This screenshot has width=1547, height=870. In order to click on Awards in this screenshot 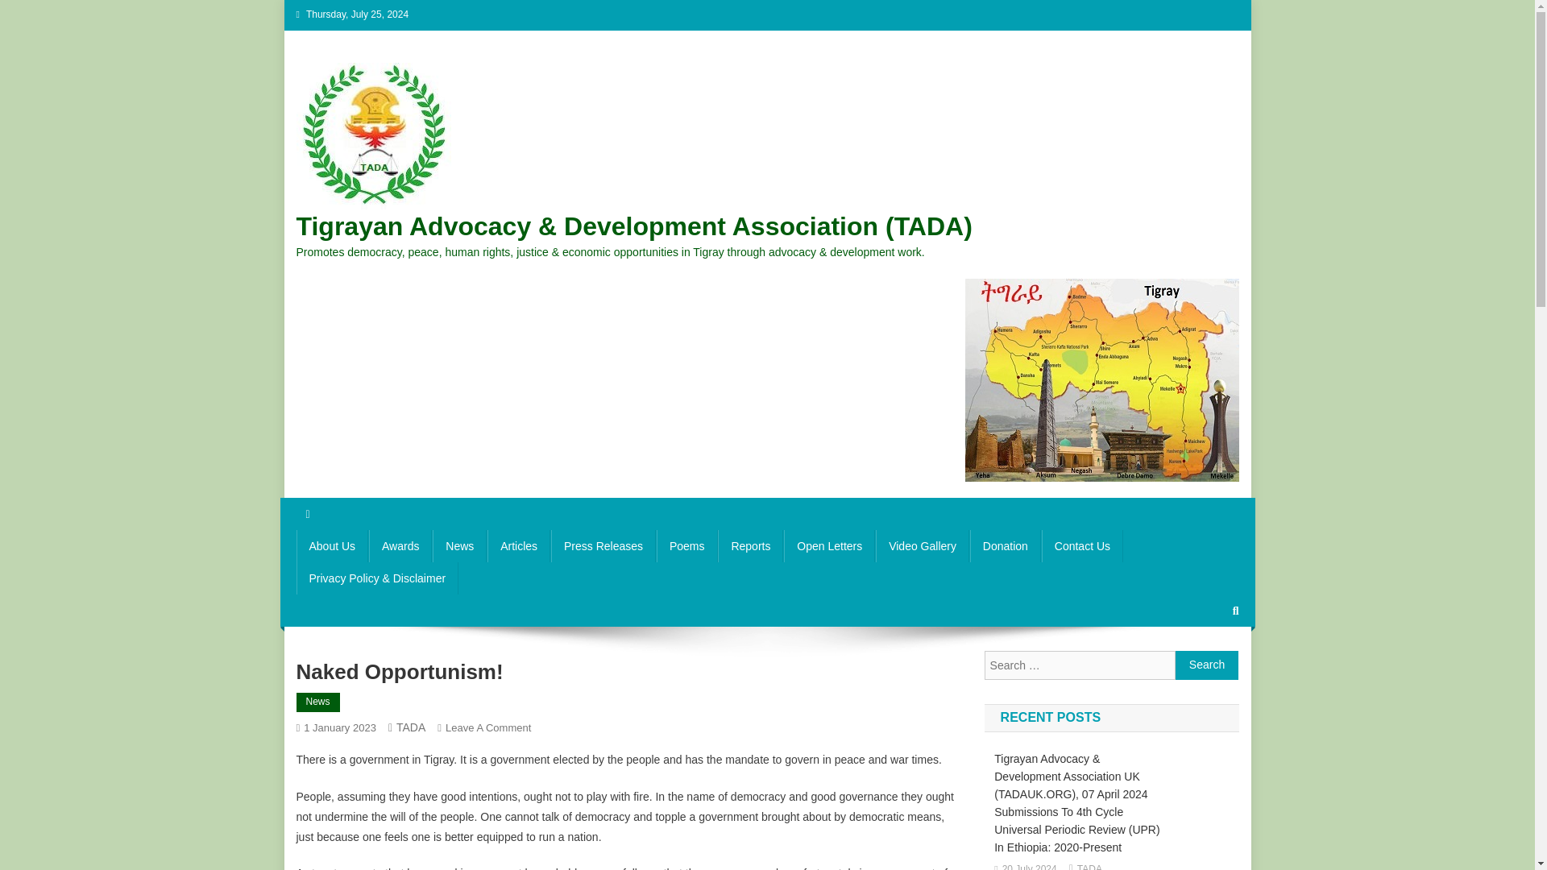, I will do `click(487, 728)`.